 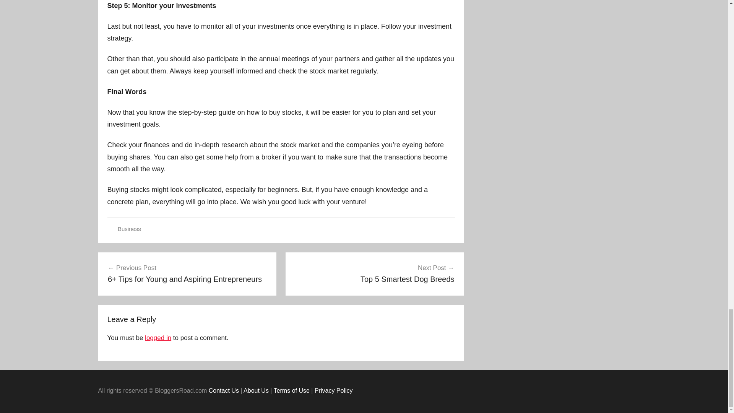 What do you see at coordinates (129, 229) in the screenshot?
I see `Business` at bounding box center [129, 229].